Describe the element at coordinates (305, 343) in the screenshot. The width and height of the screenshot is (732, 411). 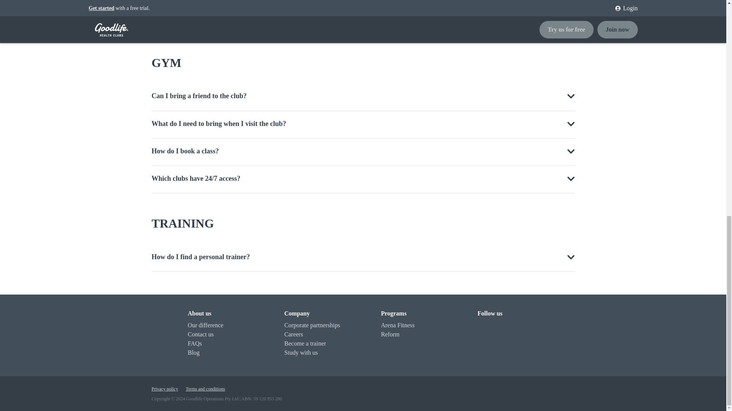
I see `Become a trainer` at that location.